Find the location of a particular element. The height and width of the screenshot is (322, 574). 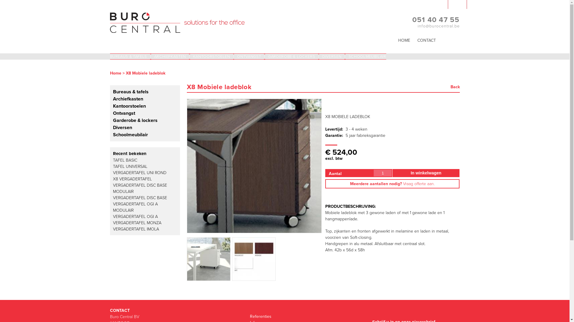

ONTVANGST is located at coordinates (250, 57).